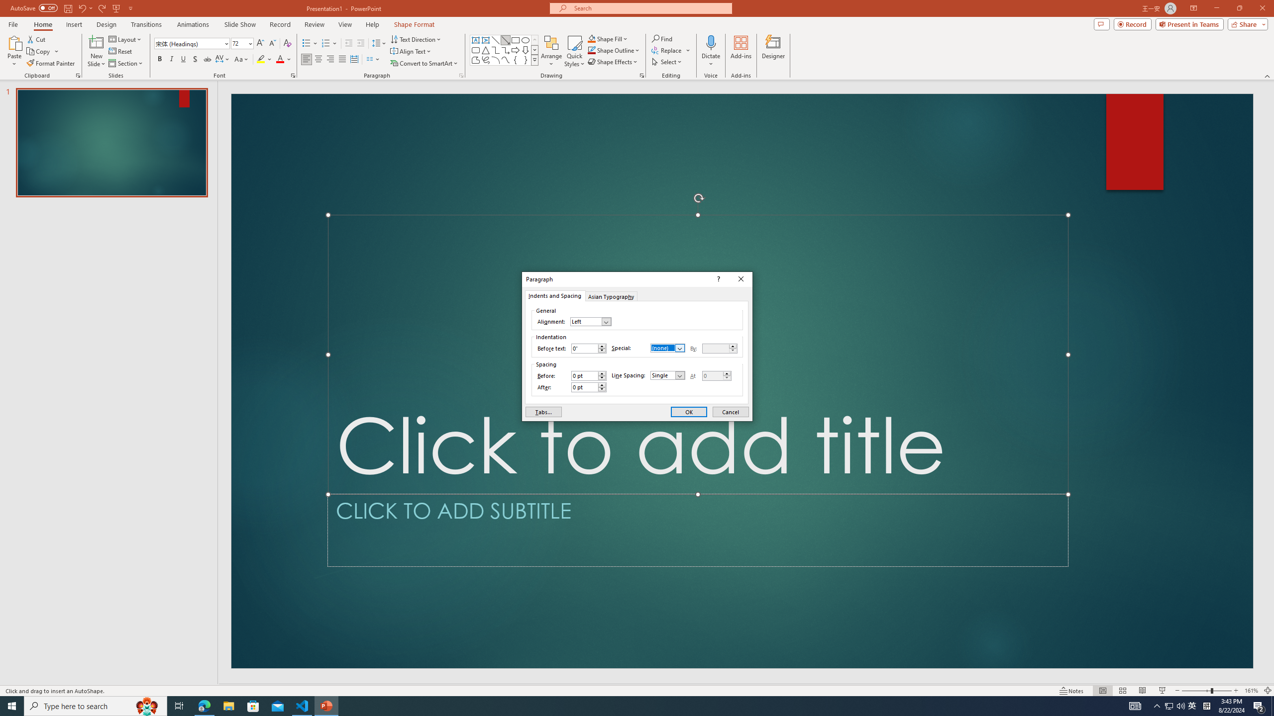  Describe the element at coordinates (717, 376) in the screenshot. I see `At` at that location.